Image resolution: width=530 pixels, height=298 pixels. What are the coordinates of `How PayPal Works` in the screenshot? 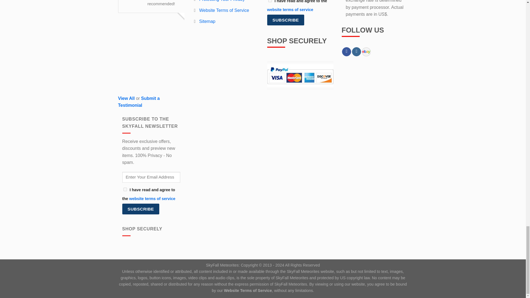 It's located at (300, 75).